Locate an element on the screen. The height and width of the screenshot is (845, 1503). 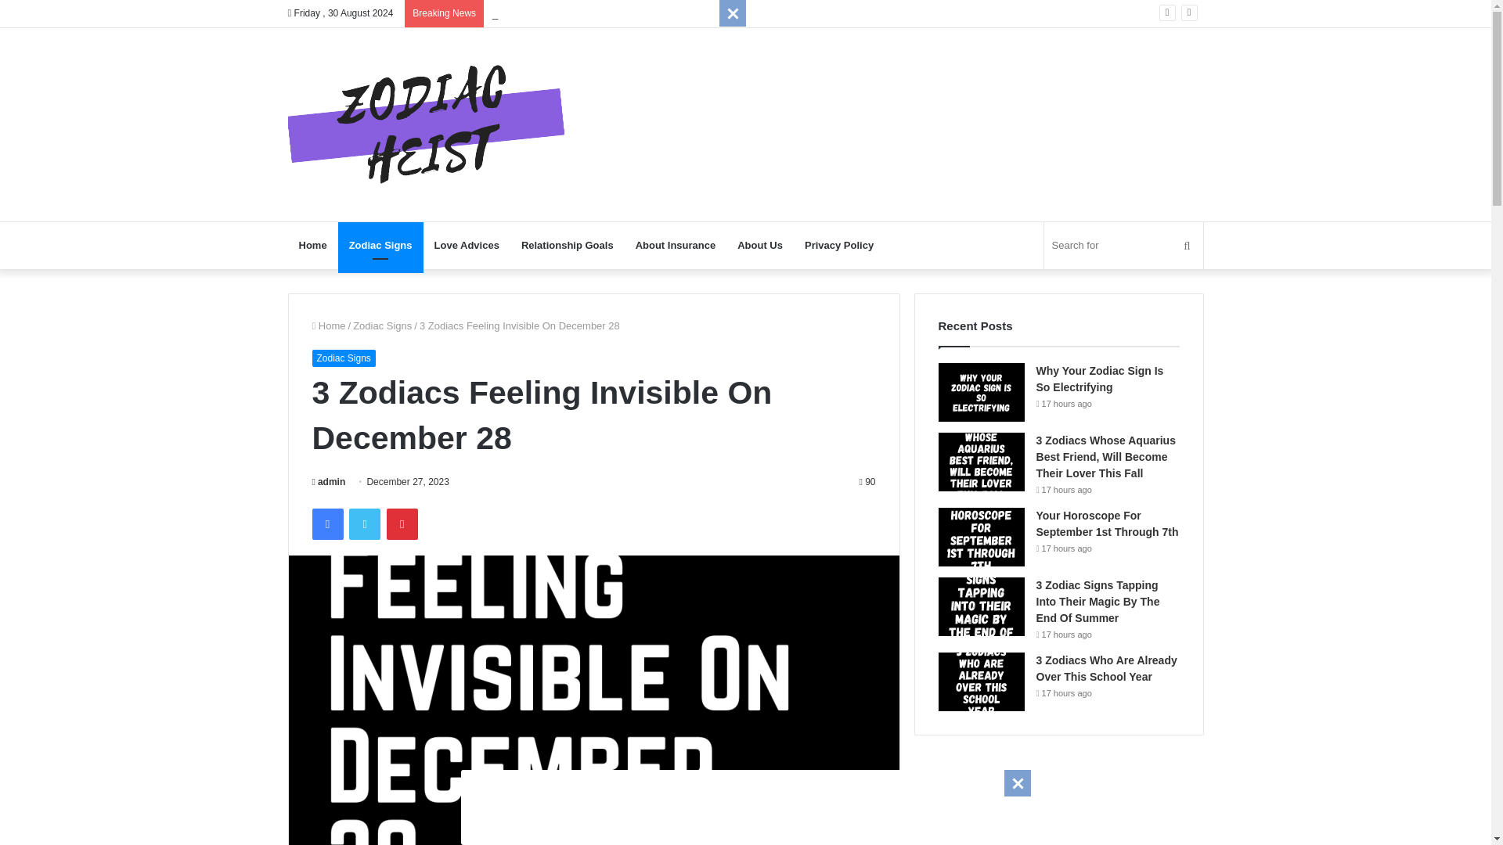
Zodiac Heist is located at coordinates (427, 124).